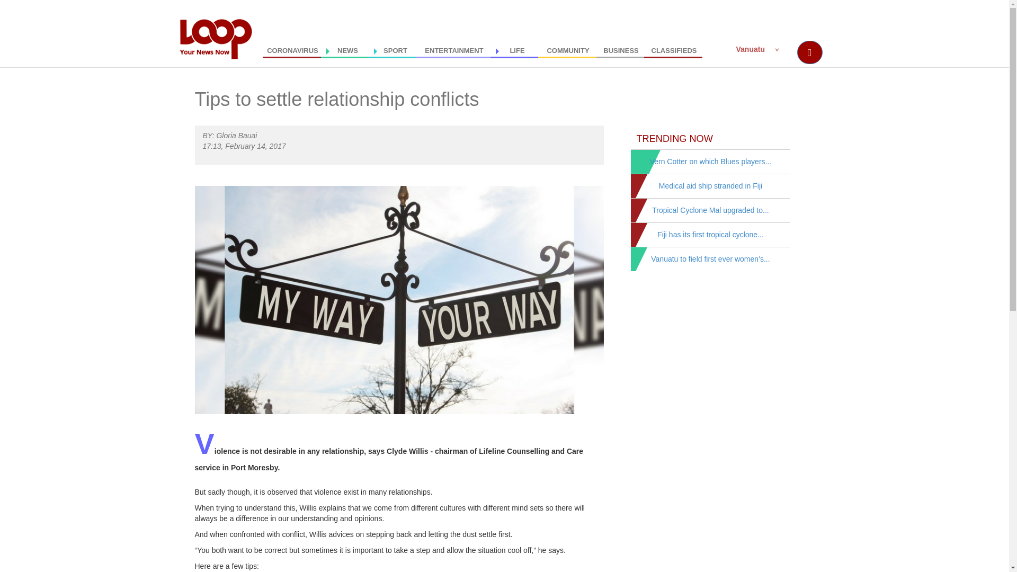 The image size is (1017, 572). Describe the element at coordinates (10, 8) in the screenshot. I see `Go` at that location.